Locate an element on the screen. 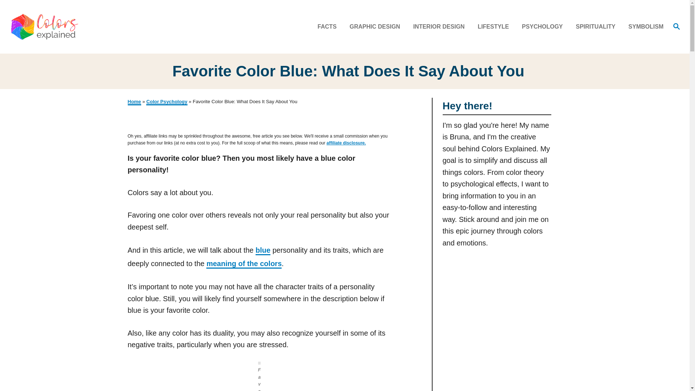  SPIRITUALITY is located at coordinates (598, 27).